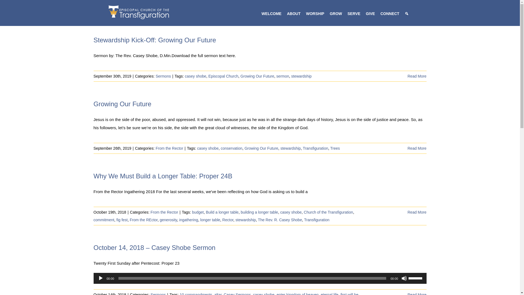 This screenshot has width=524, height=295. What do you see at coordinates (404, 278) in the screenshot?
I see `Mute` at bounding box center [404, 278].